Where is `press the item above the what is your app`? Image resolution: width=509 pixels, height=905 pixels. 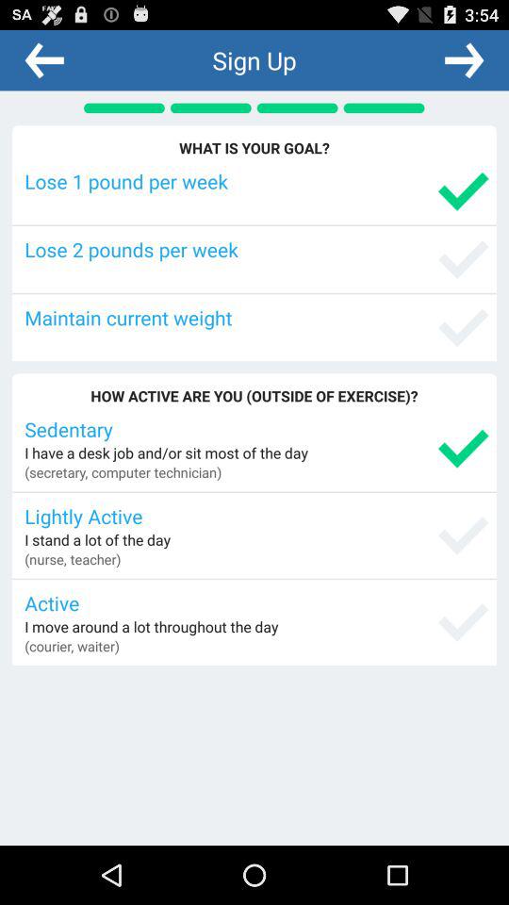
press the item above the what is your app is located at coordinates (44, 59).